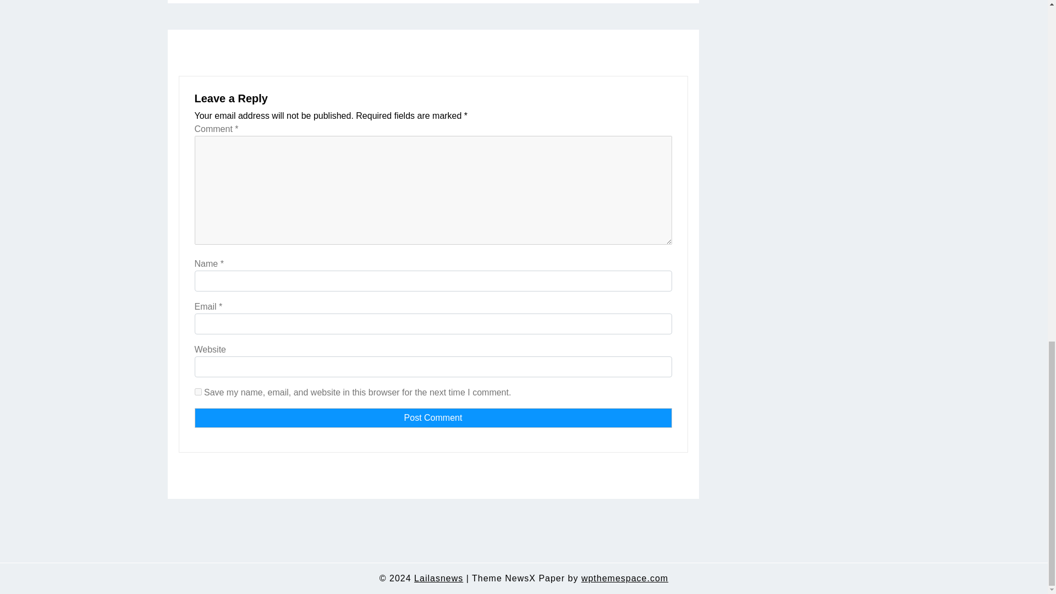  What do you see at coordinates (438, 579) in the screenshot?
I see `Lailasnews` at bounding box center [438, 579].